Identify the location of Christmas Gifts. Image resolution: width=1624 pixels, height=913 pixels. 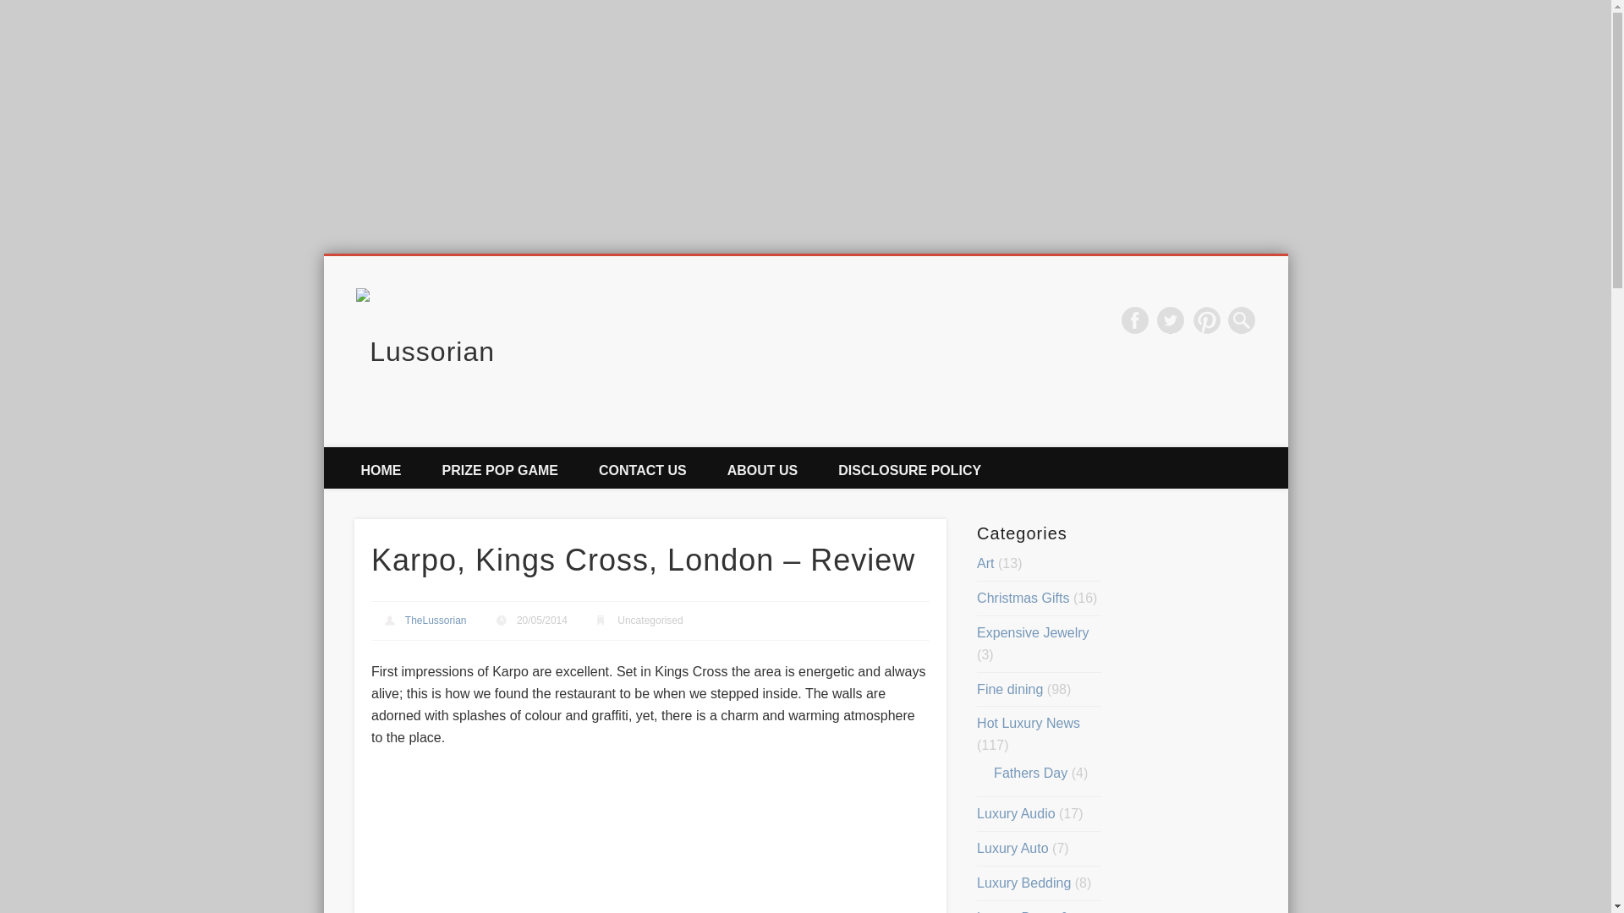
(1023, 598).